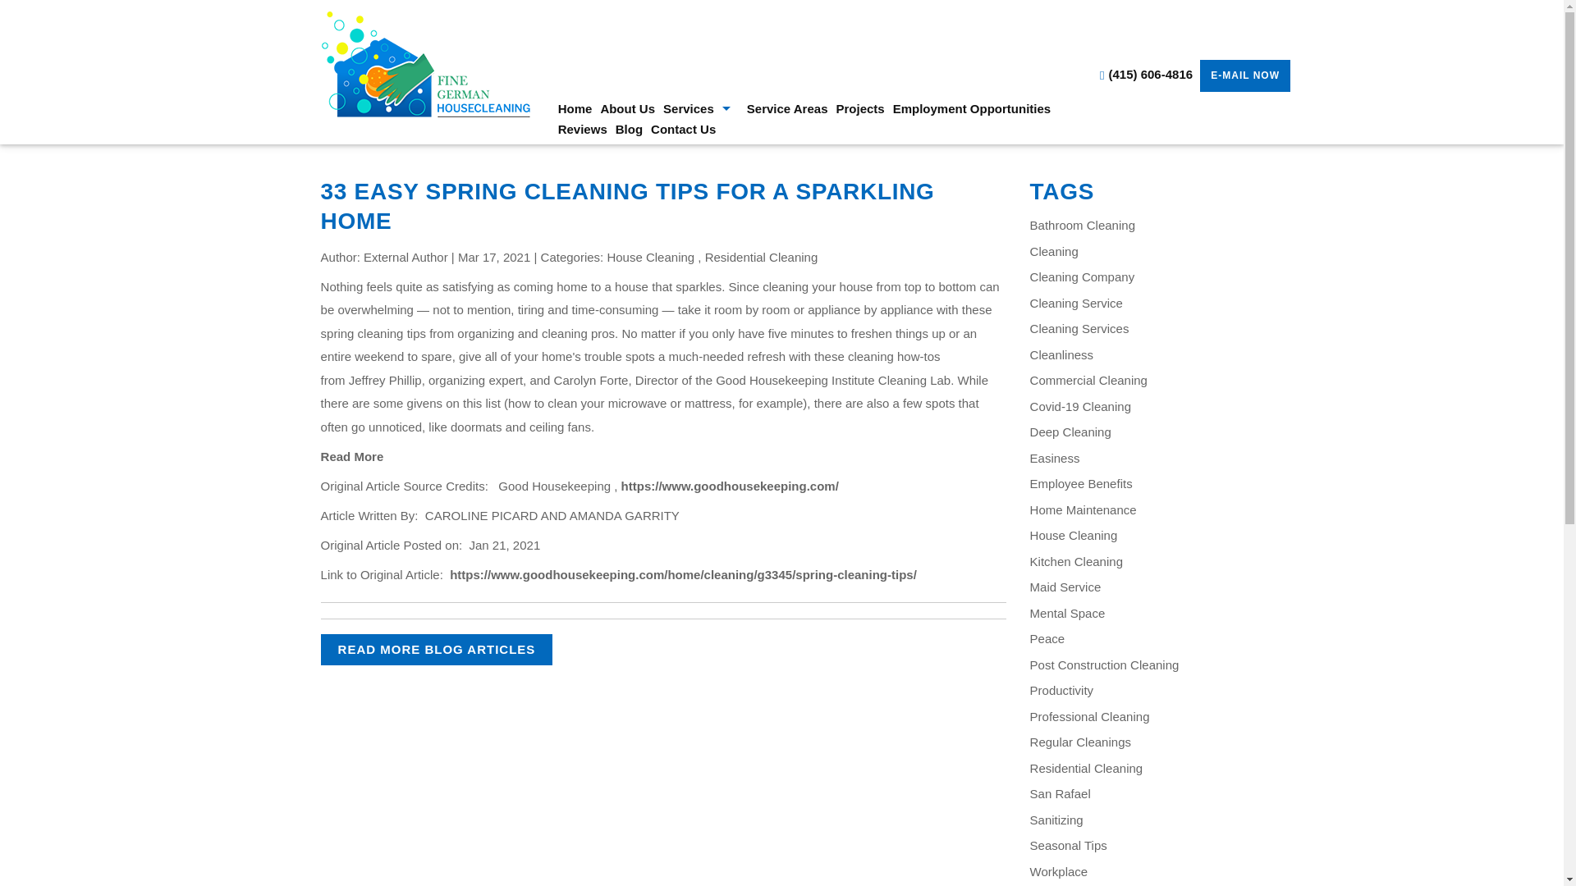  I want to click on Home, so click(575, 108).